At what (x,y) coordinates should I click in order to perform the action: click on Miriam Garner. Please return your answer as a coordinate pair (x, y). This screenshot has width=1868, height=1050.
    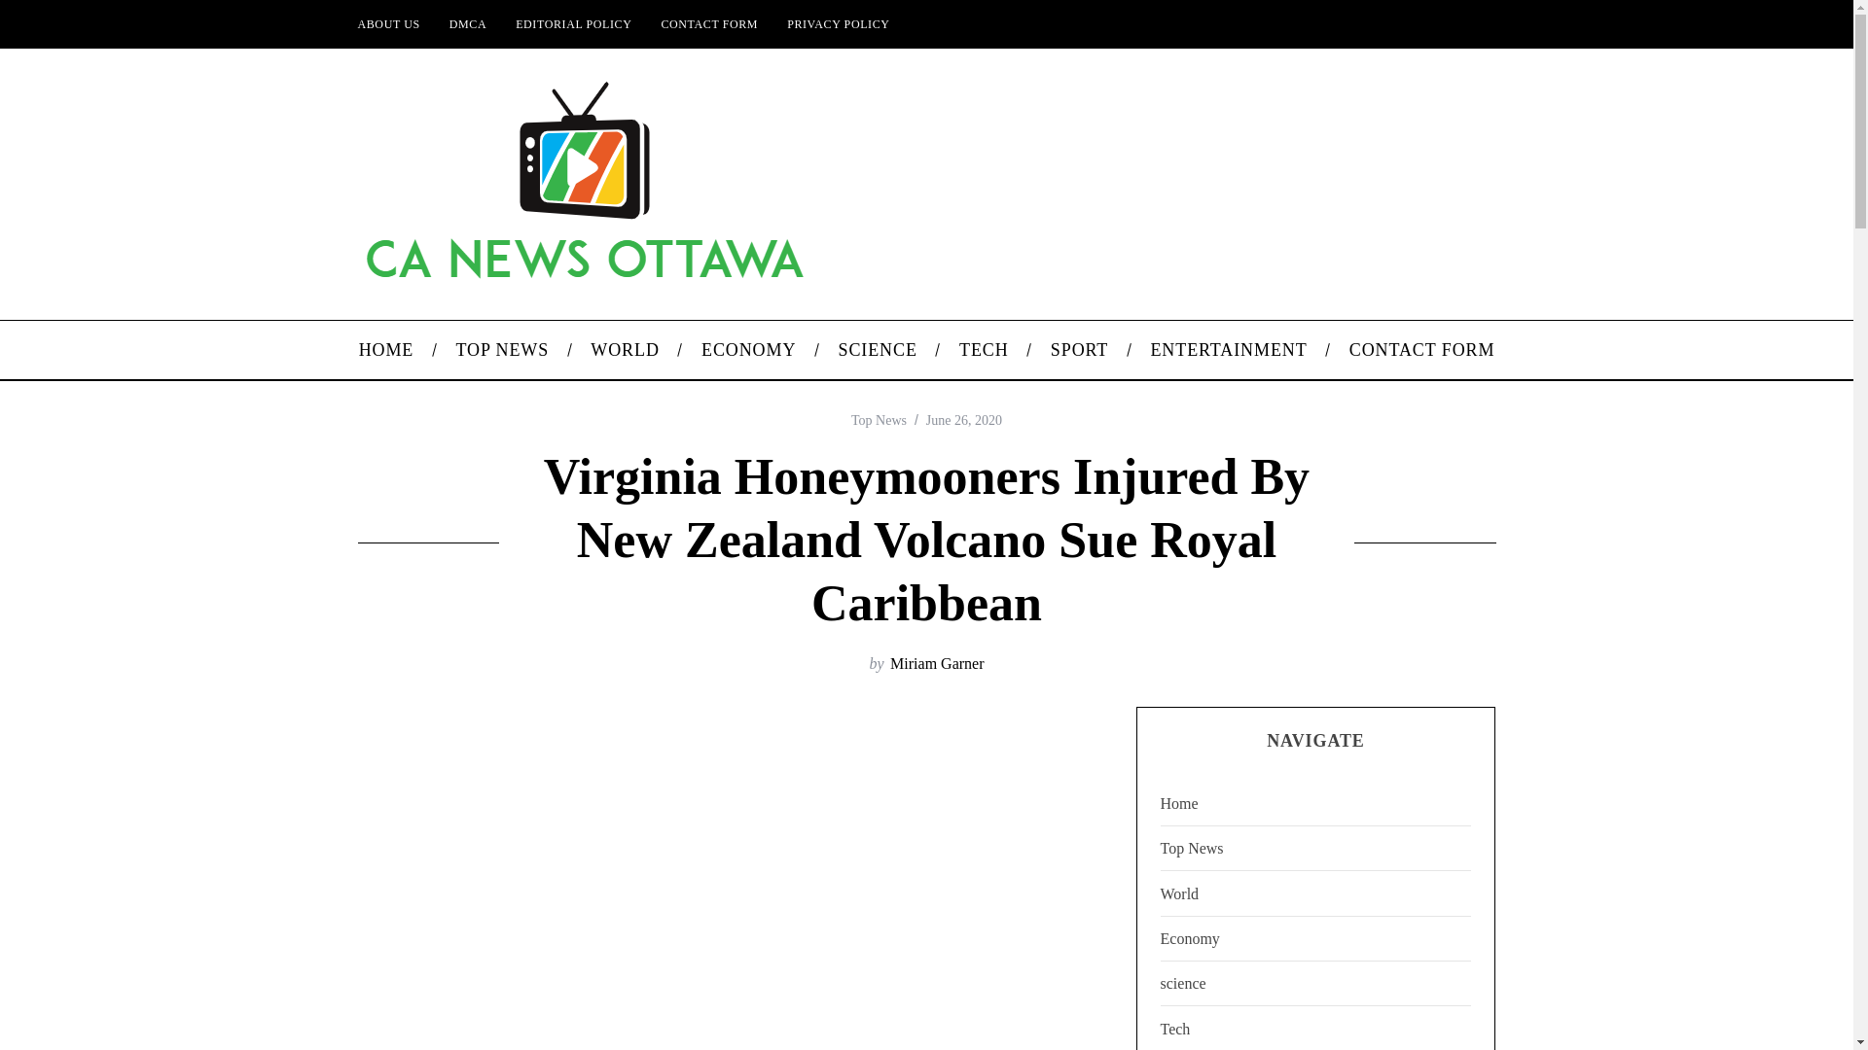
    Looking at the image, I should click on (937, 663).